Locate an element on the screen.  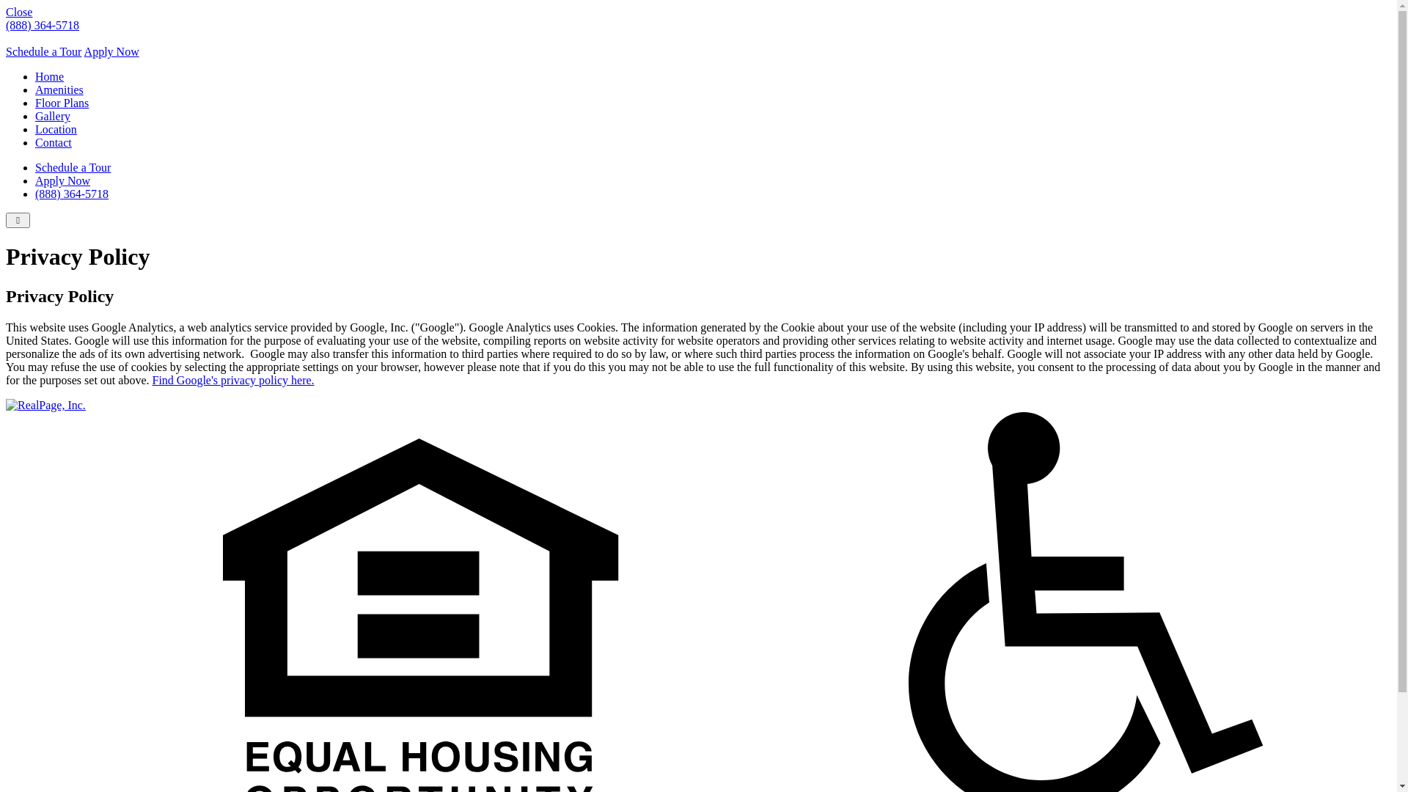
Find Google's privacy policy here. is located at coordinates (233, 380).